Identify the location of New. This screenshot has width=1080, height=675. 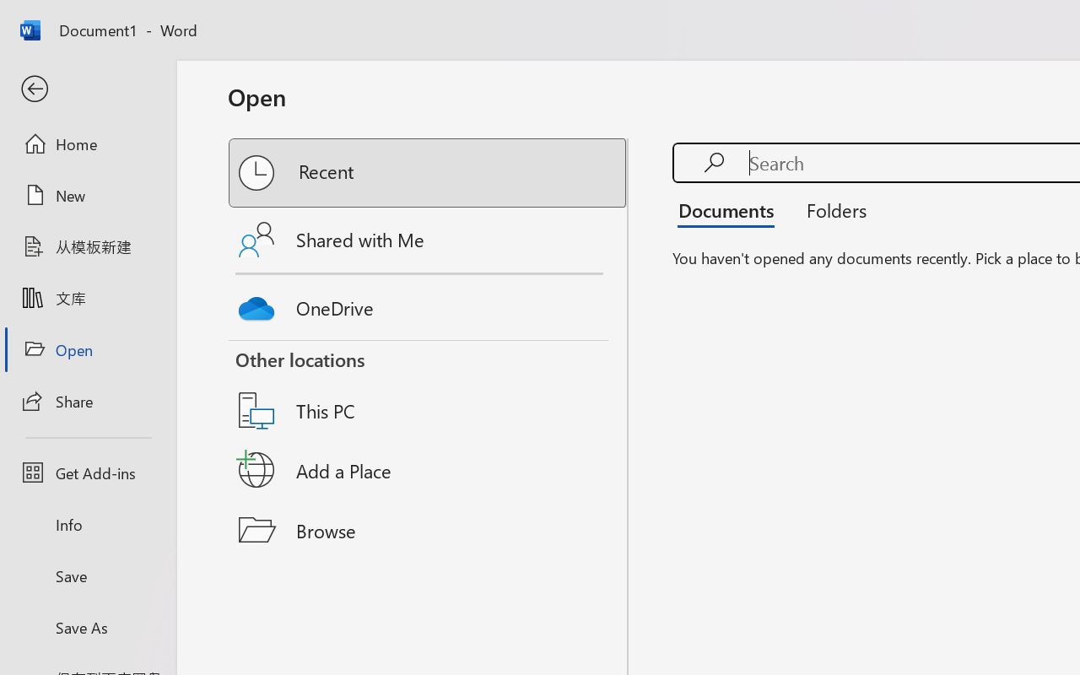
(88, 195).